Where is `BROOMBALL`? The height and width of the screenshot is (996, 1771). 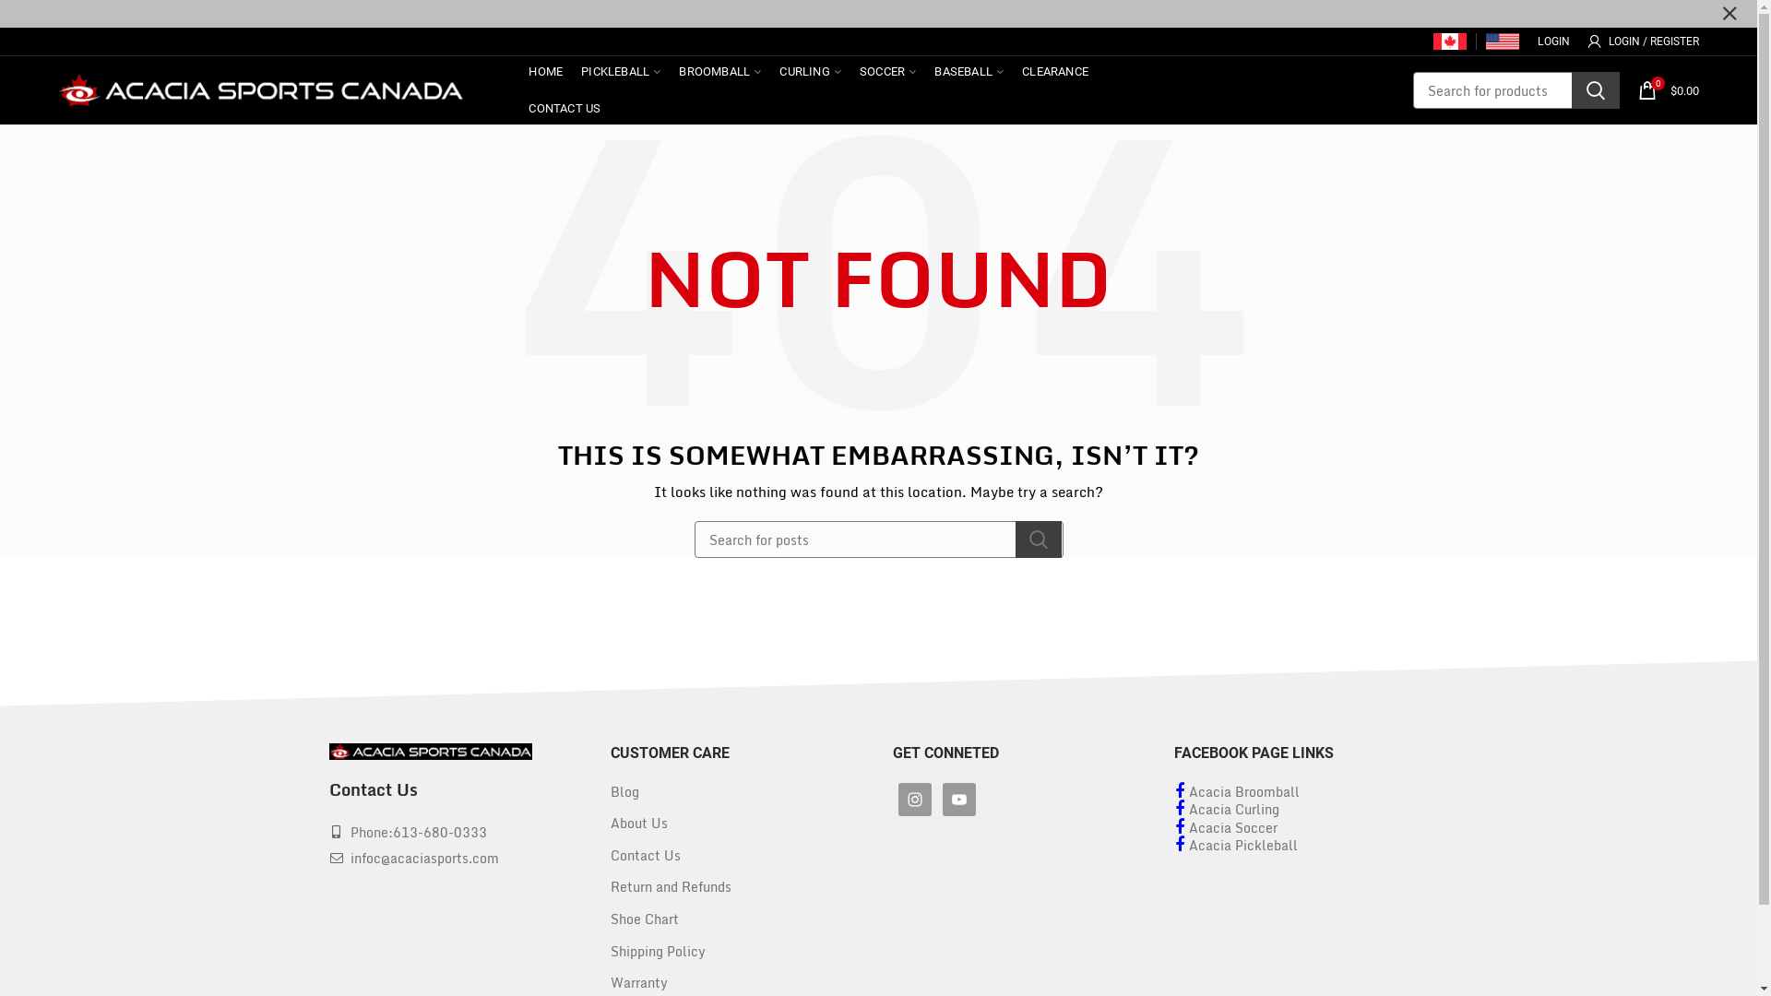 BROOMBALL is located at coordinates (719, 72).